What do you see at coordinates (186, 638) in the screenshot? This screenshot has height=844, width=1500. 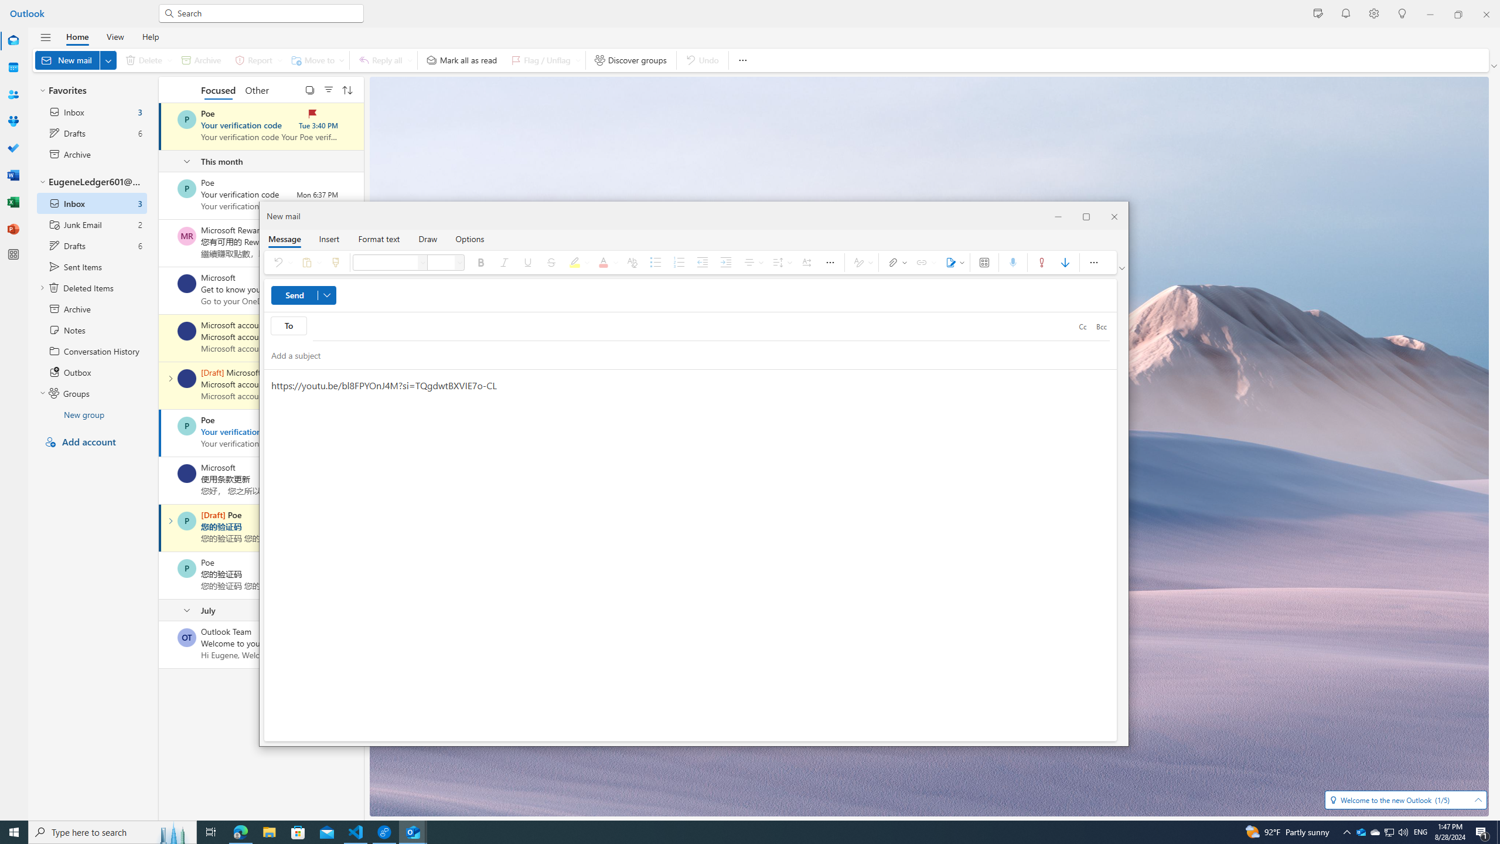 I see `Groups` at bounding box center [186, 638].